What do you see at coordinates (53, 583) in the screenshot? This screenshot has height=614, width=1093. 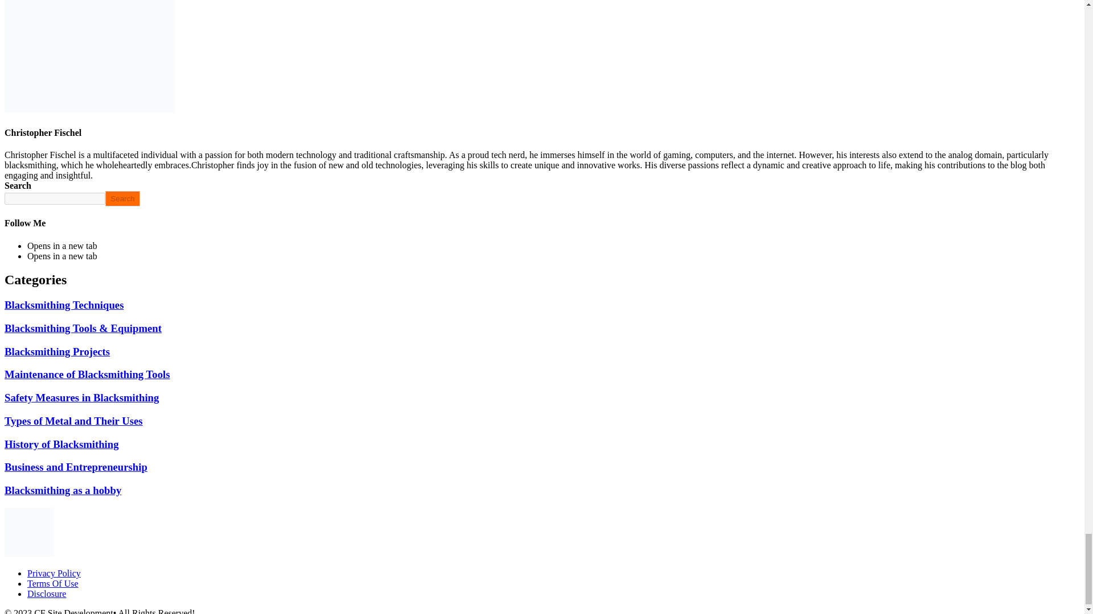 I see `Terms Of Use` at bounding box center [53, 583].